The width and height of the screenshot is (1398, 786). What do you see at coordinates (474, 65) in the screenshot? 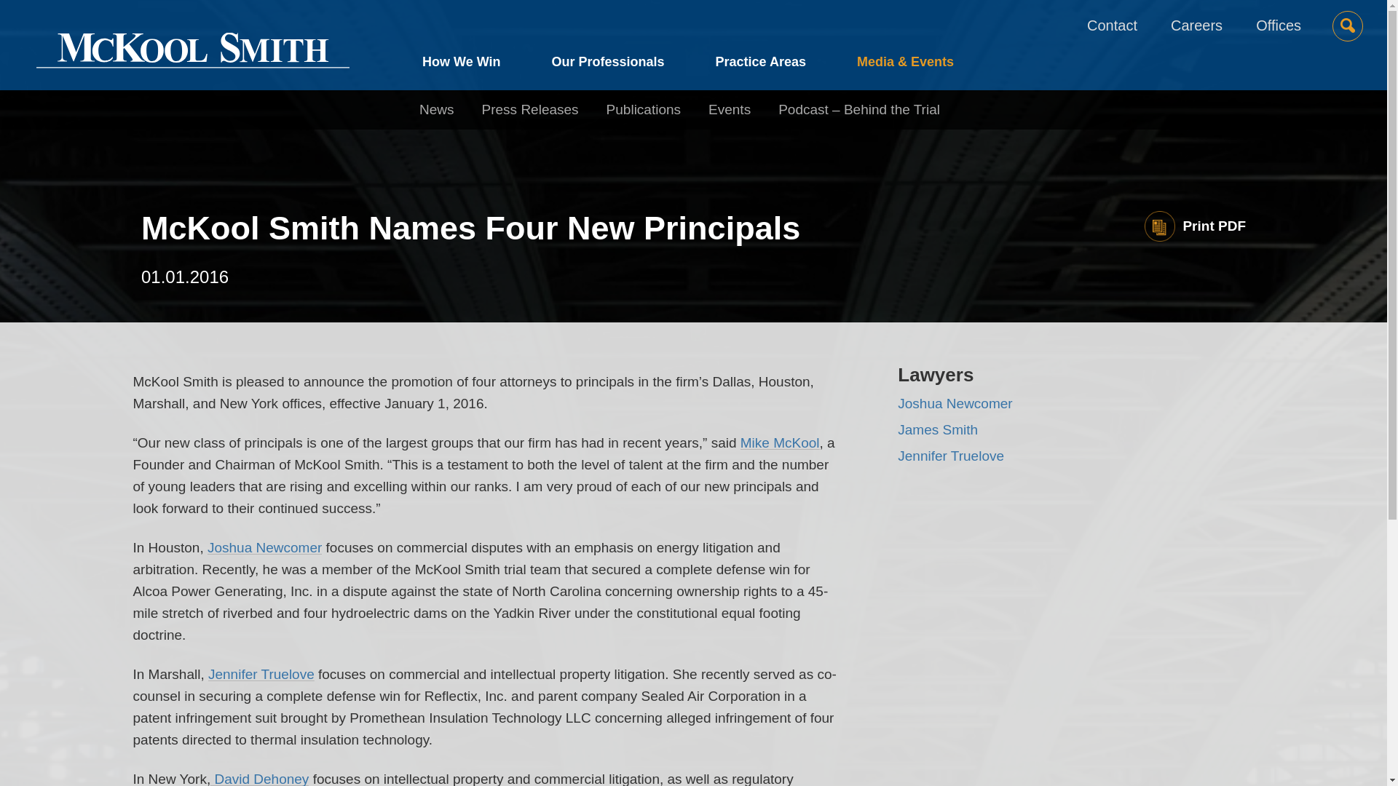
I see `How We Win` at bounding box center [474, 65].